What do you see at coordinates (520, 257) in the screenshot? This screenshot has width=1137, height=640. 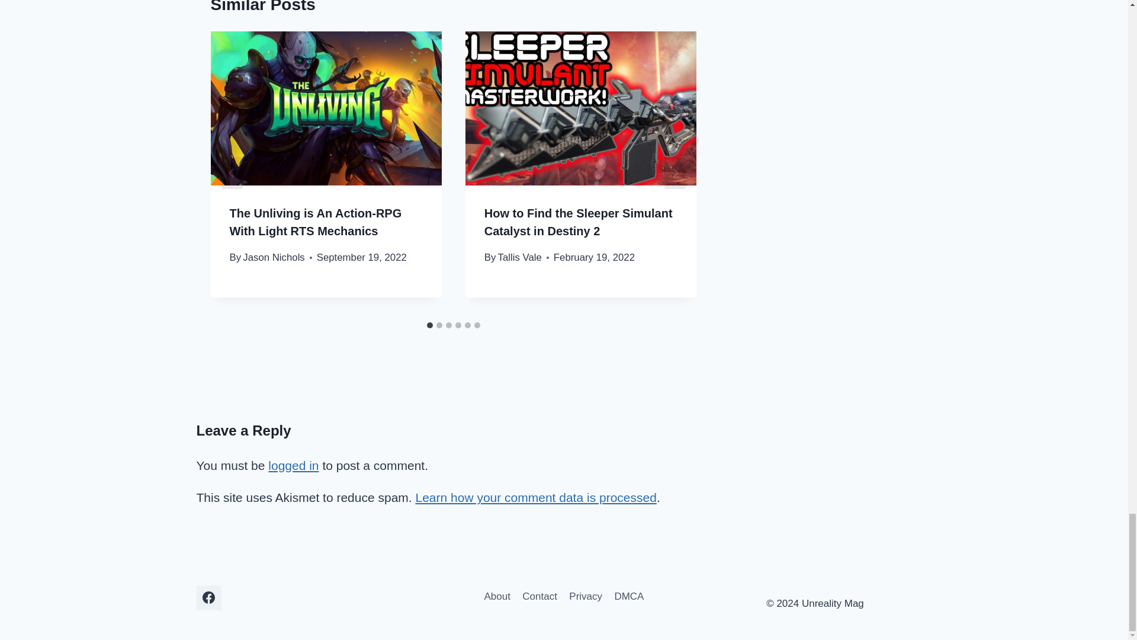 I see `Tallis Vale` at bounding box center [520, 257].